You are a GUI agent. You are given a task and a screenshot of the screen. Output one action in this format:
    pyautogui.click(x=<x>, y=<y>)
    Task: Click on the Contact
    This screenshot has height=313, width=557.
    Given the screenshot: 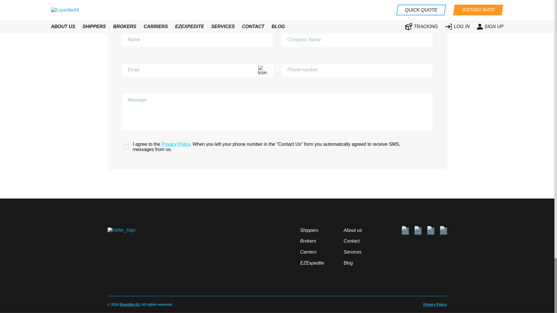 What is the action you would take?
    pyautogui.click(x=351, y=241)
    